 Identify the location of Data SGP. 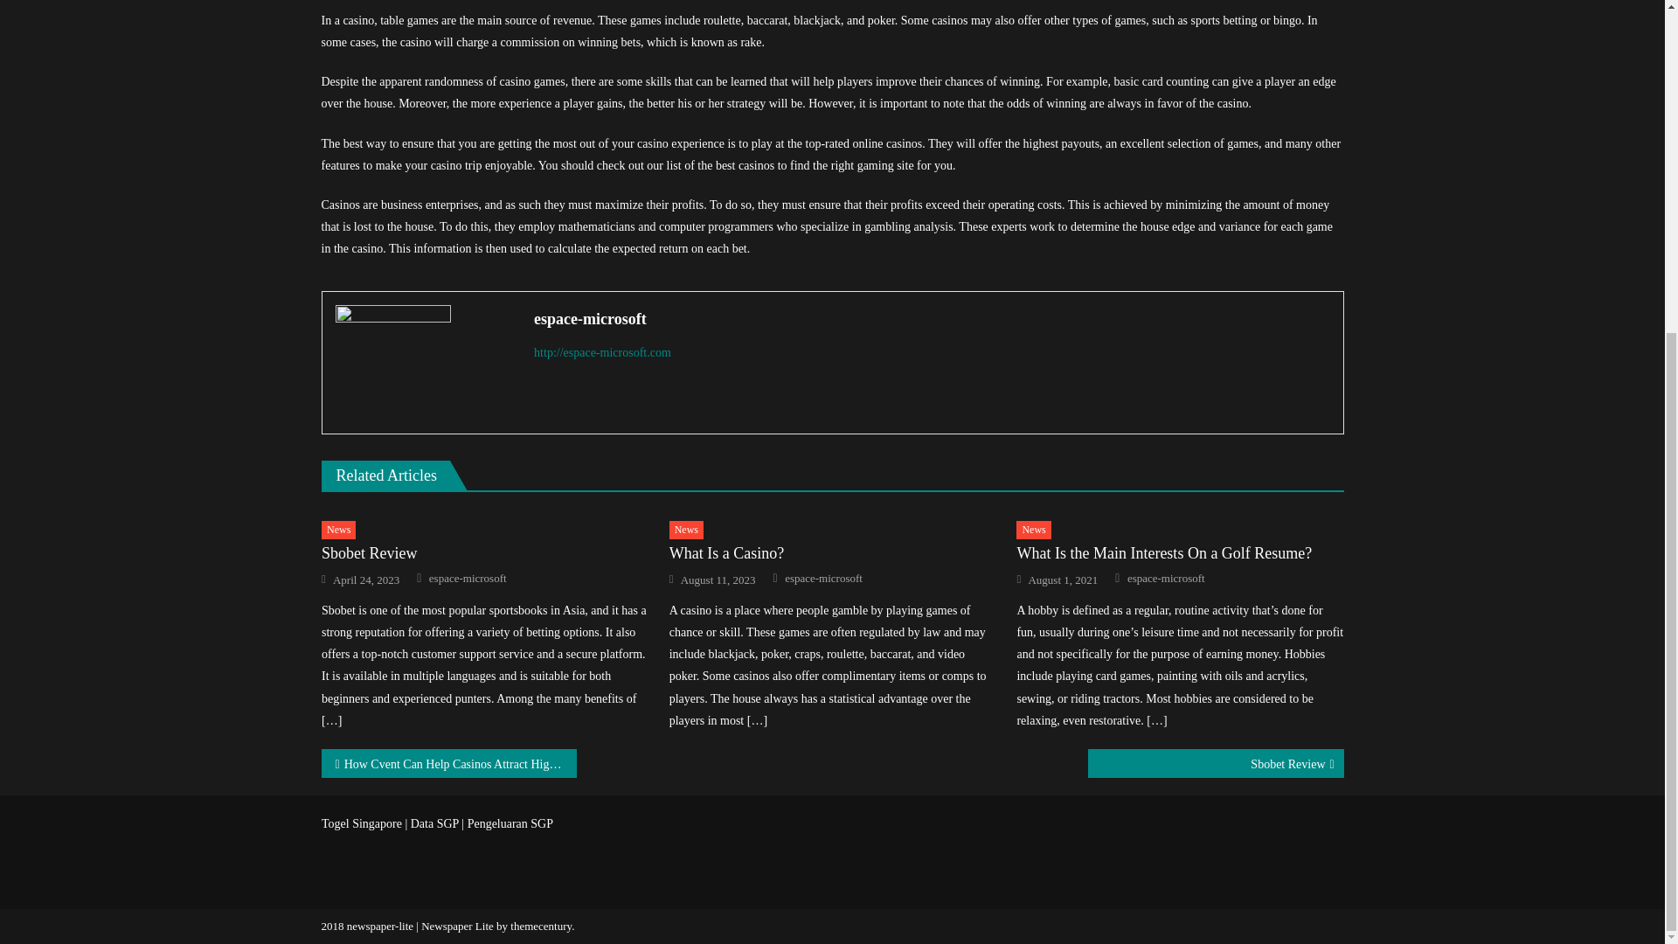
(434, 823).